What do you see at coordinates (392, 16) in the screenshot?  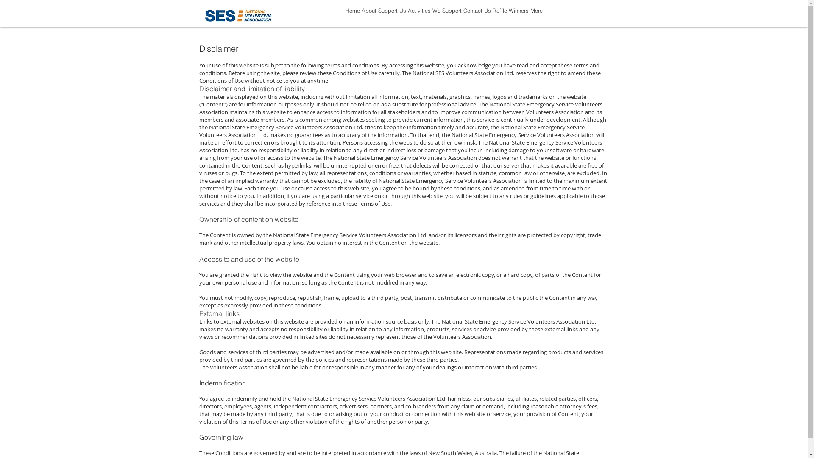 I see `Support Us` at bounding box center [392, 16].